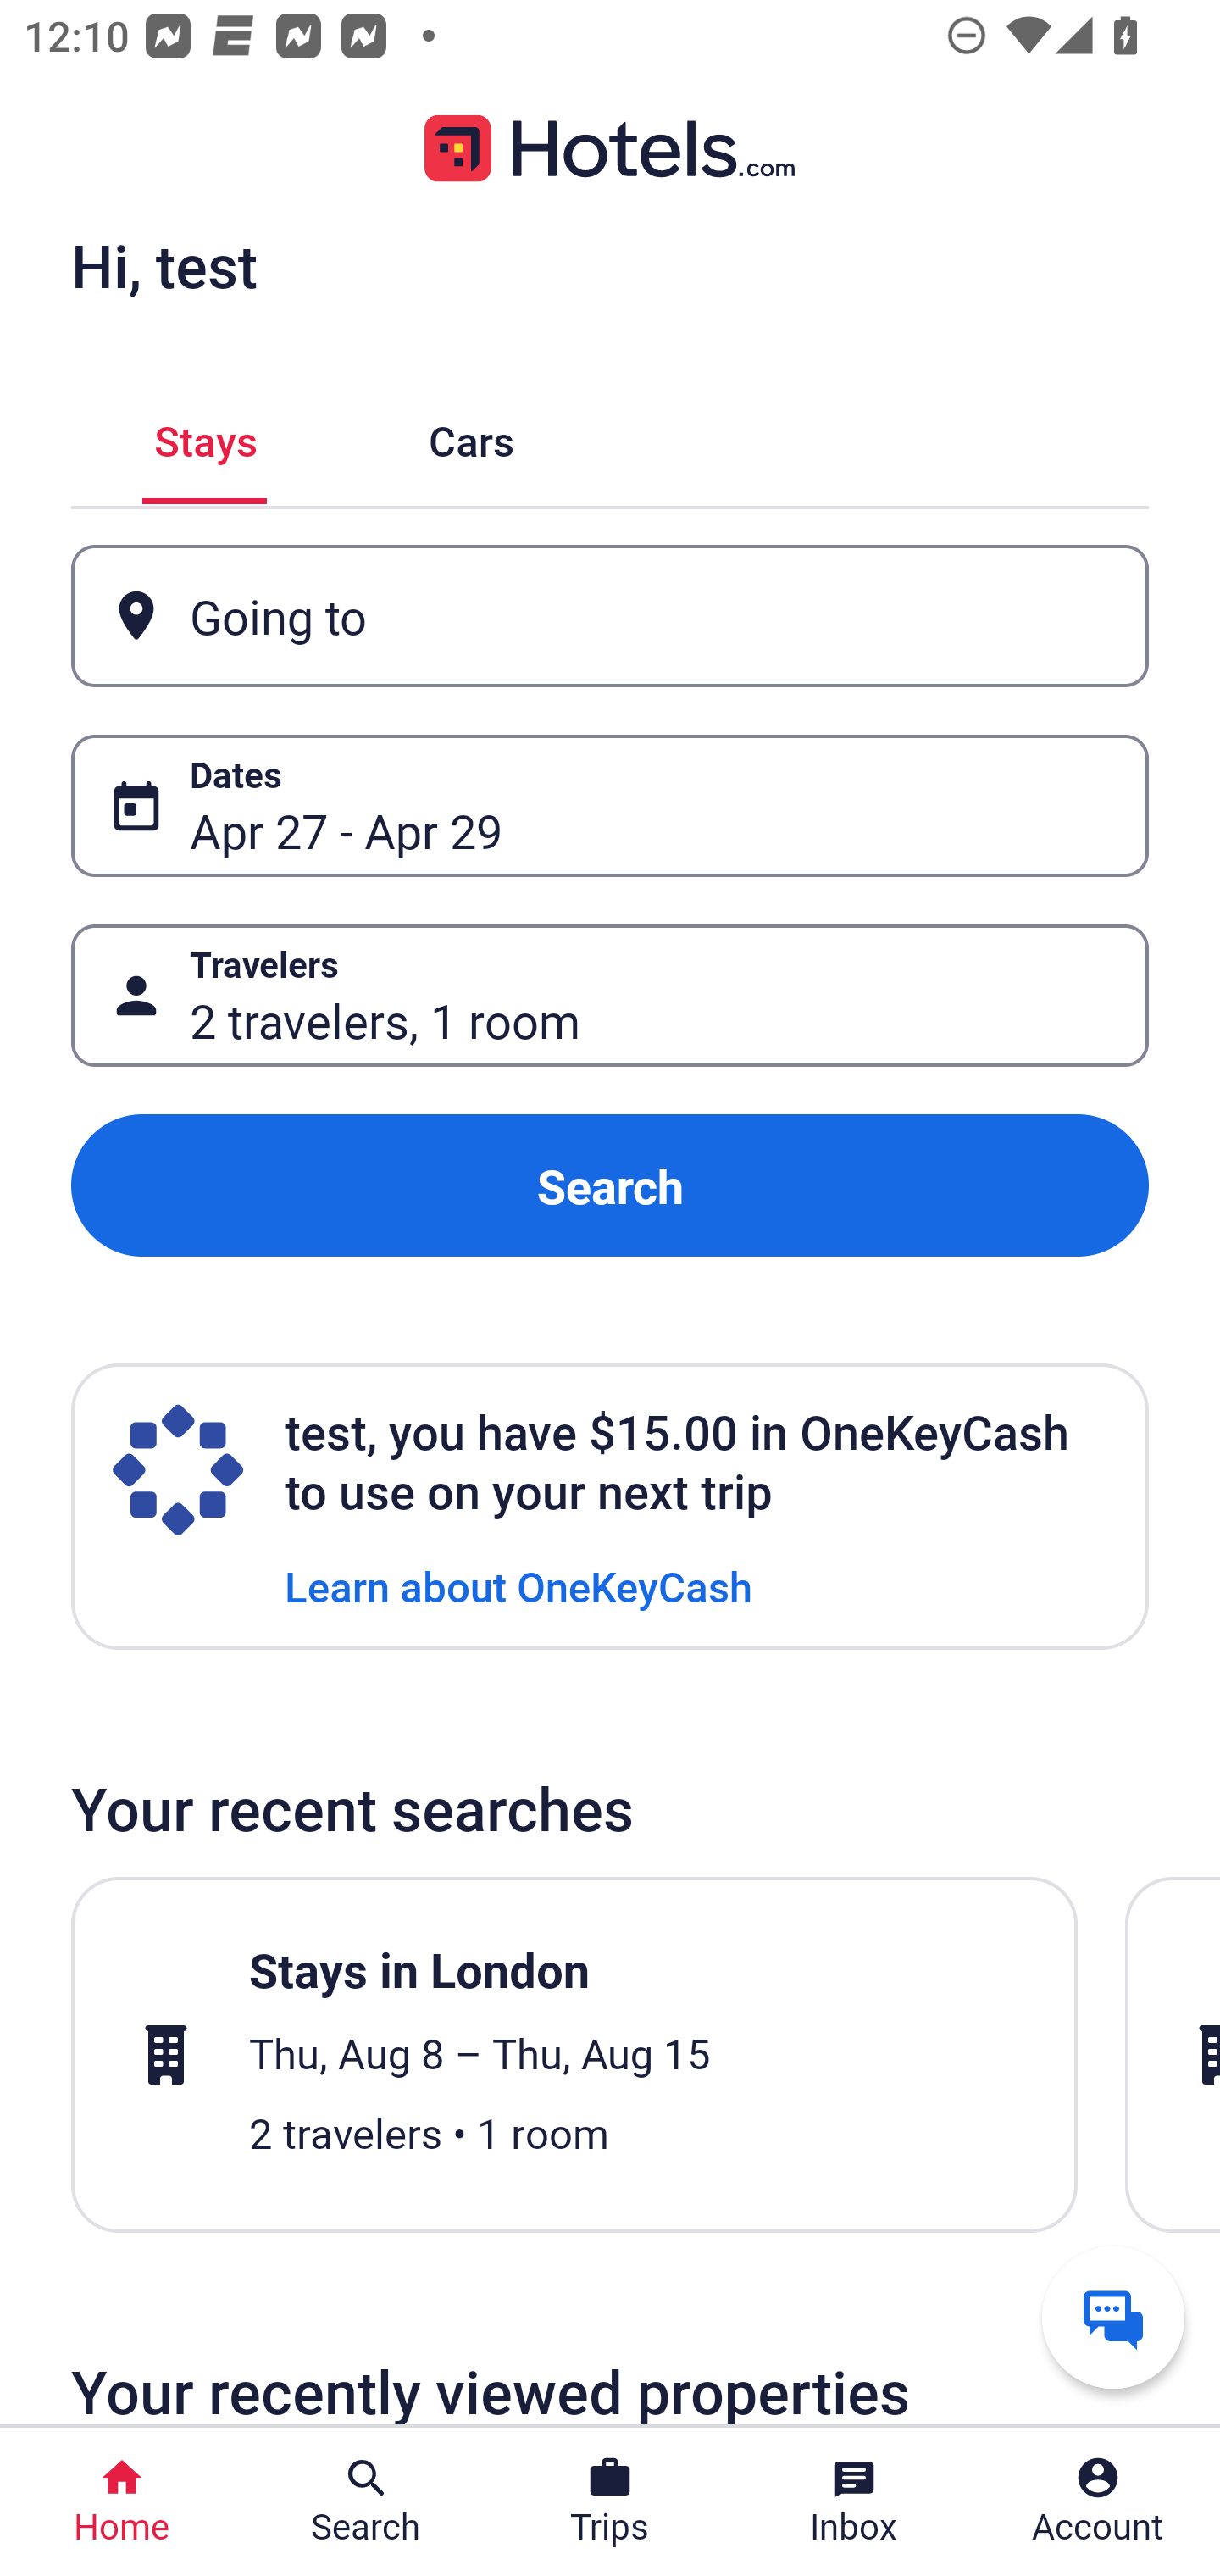  I want to click on Dates Button Apr 27 - Apr 29, so click(610, 805).